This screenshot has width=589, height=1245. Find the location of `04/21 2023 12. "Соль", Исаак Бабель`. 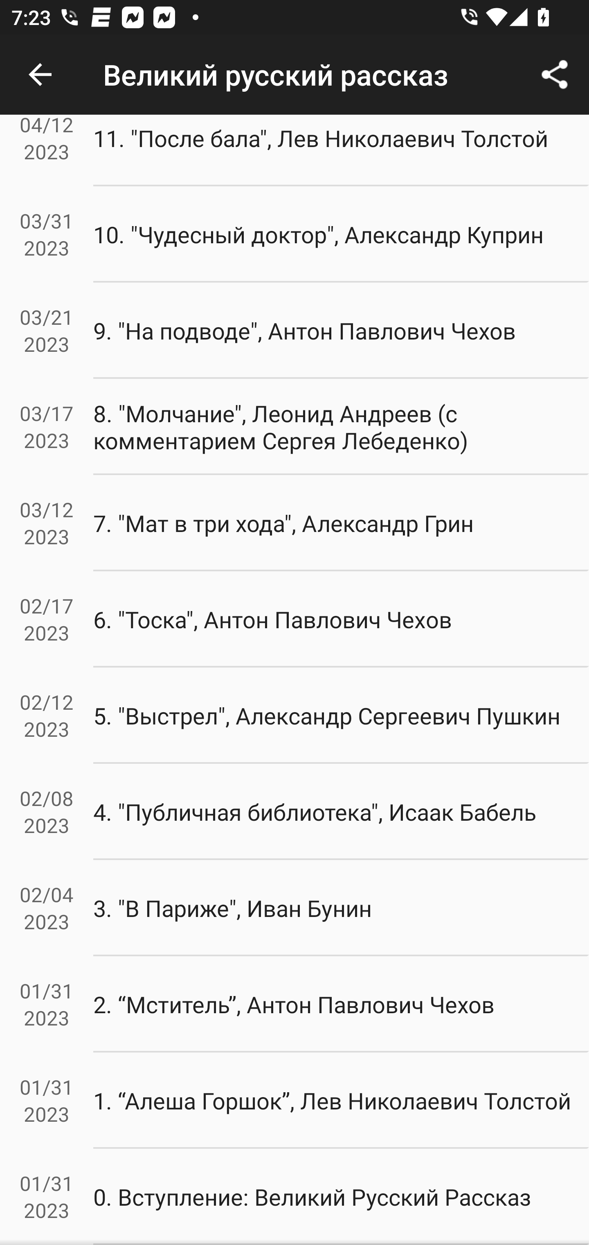

04/21 2023 12. "Соль", Исаак Бабель is located at coordinates (294, 62).